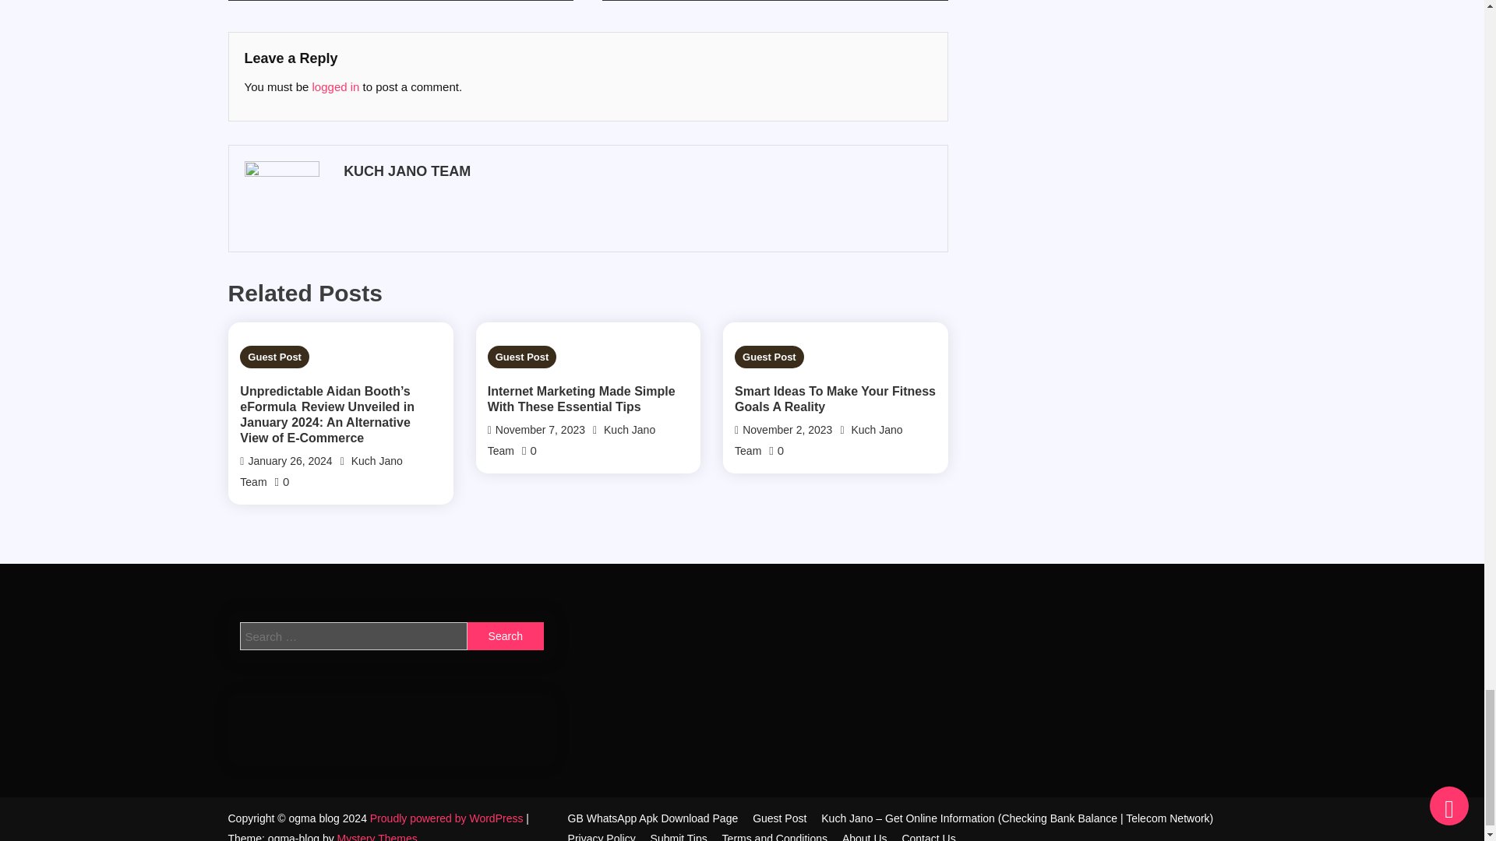 This screenshot has width=1496, height=841. Describe the element at coordinates (522, 357) in the screenshot. I see `Guest Post` at that location.